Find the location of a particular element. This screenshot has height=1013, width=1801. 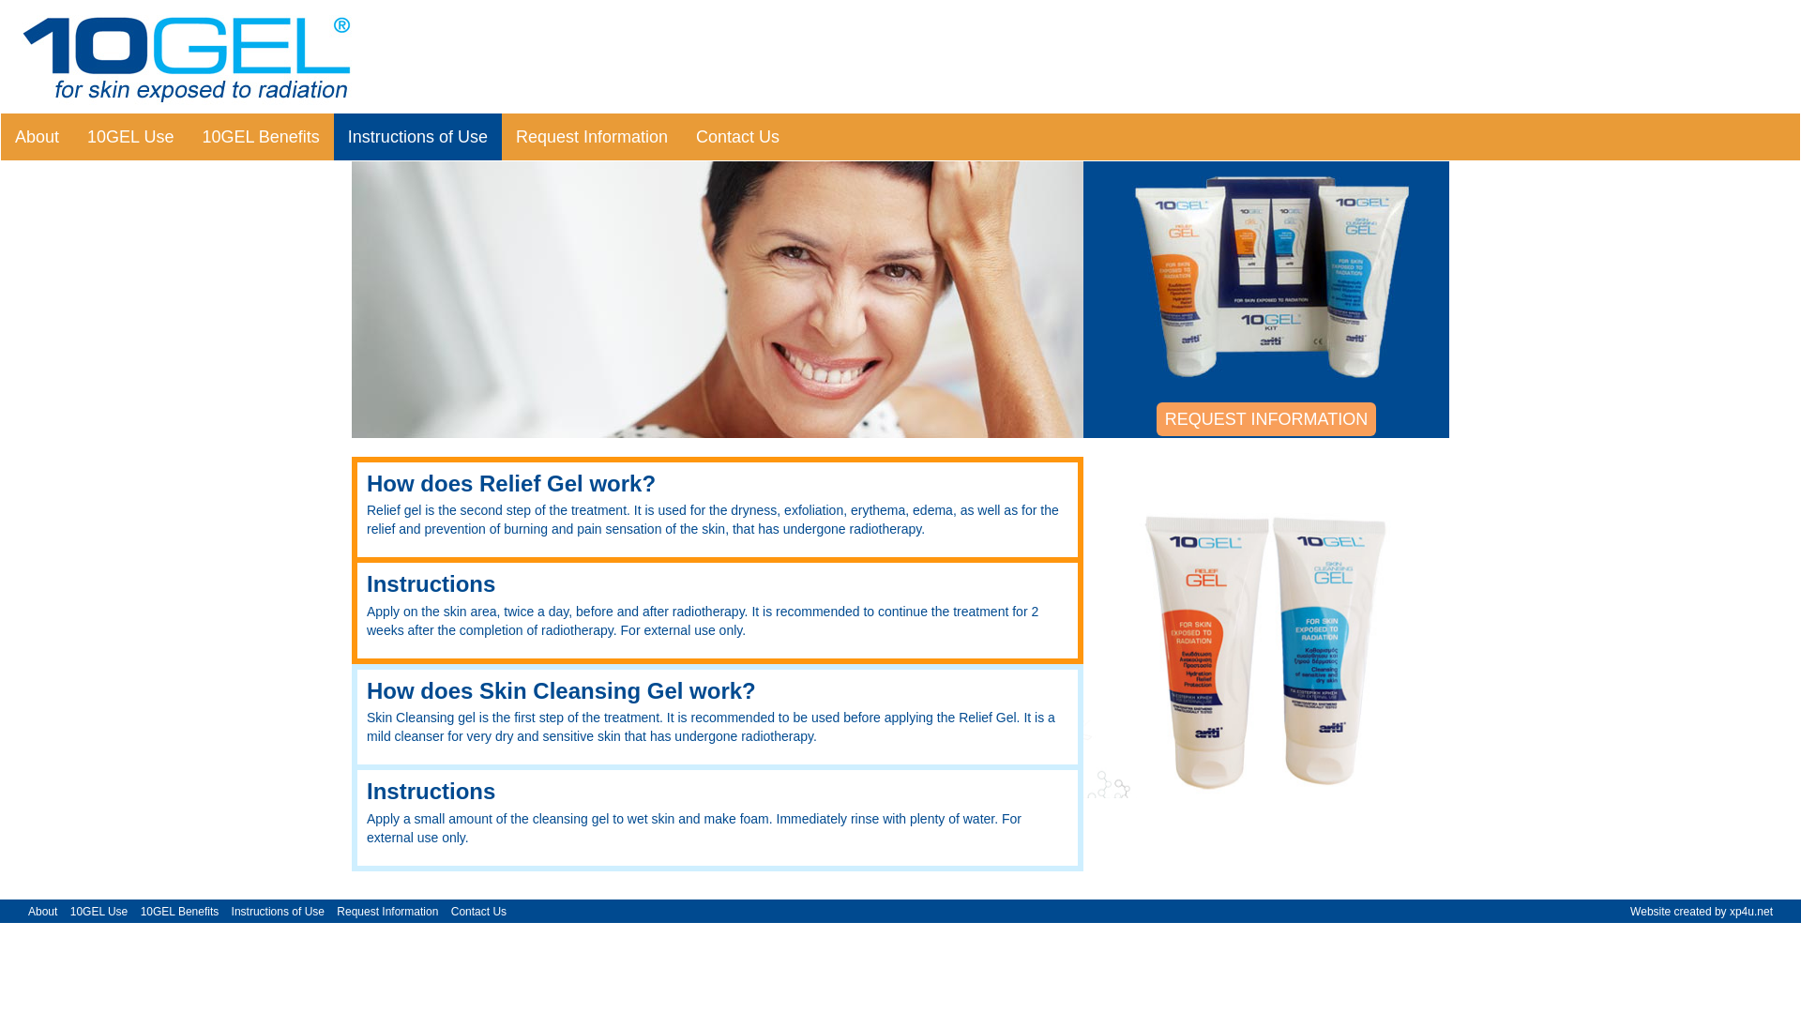

Contact Us is located at coordinates (737, 137).